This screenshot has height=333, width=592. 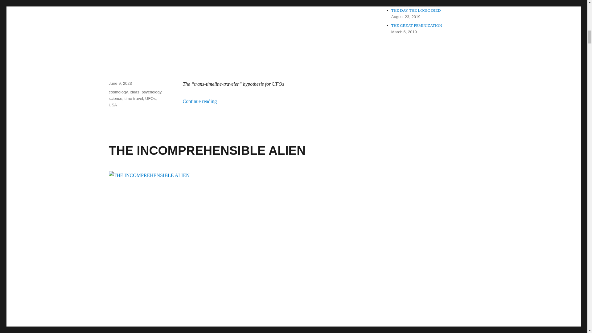 What do you see at coordinates (118, 92) in the screenshot?
I see `cosmology` at bounding box center [118, 92].